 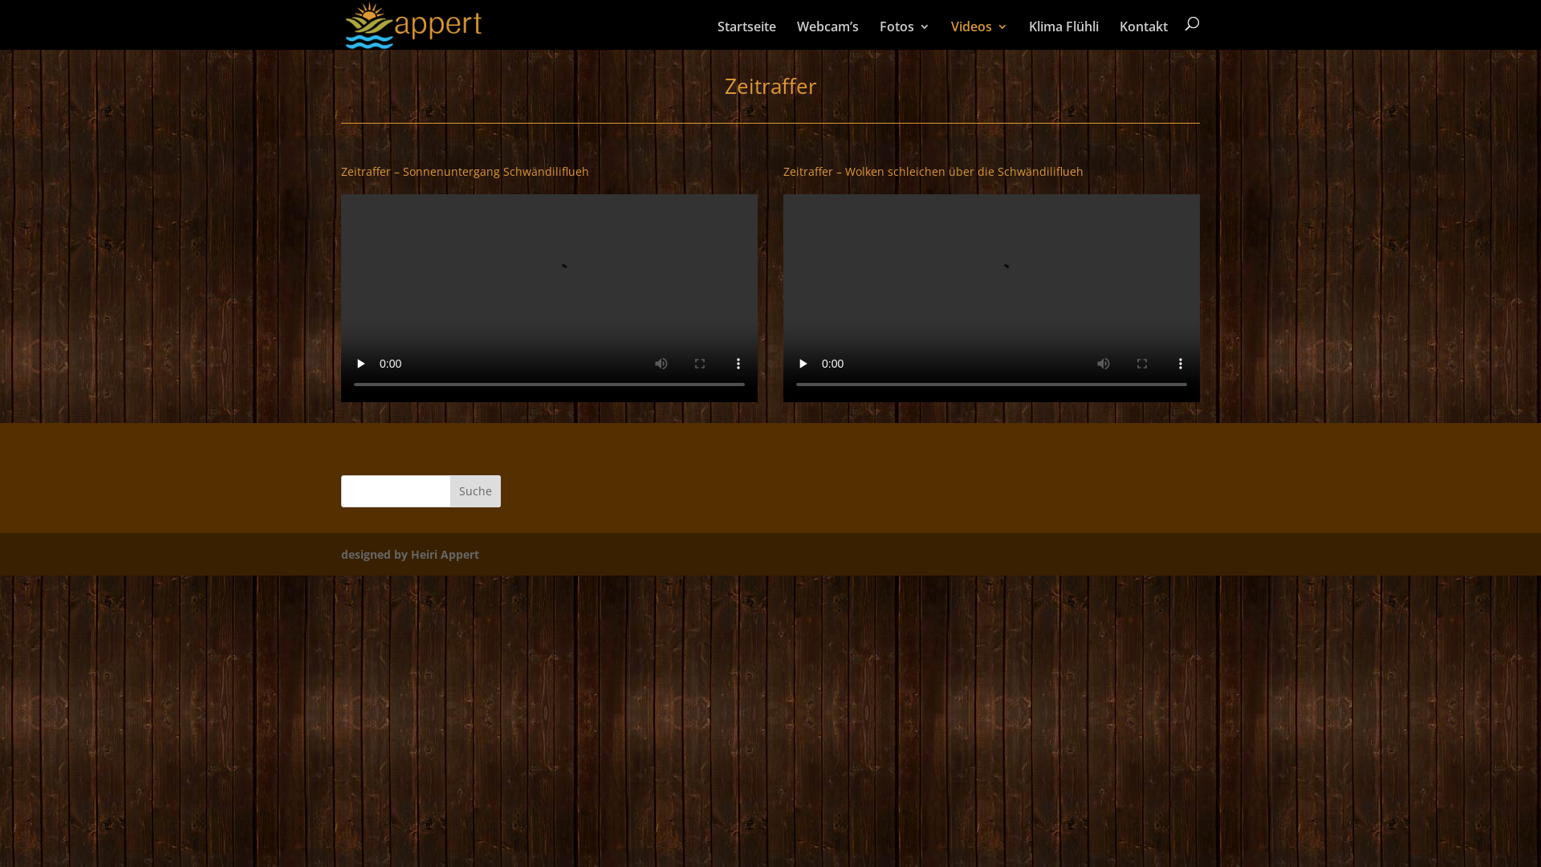 I want to click on Startseite, so click(x=746, y=35).